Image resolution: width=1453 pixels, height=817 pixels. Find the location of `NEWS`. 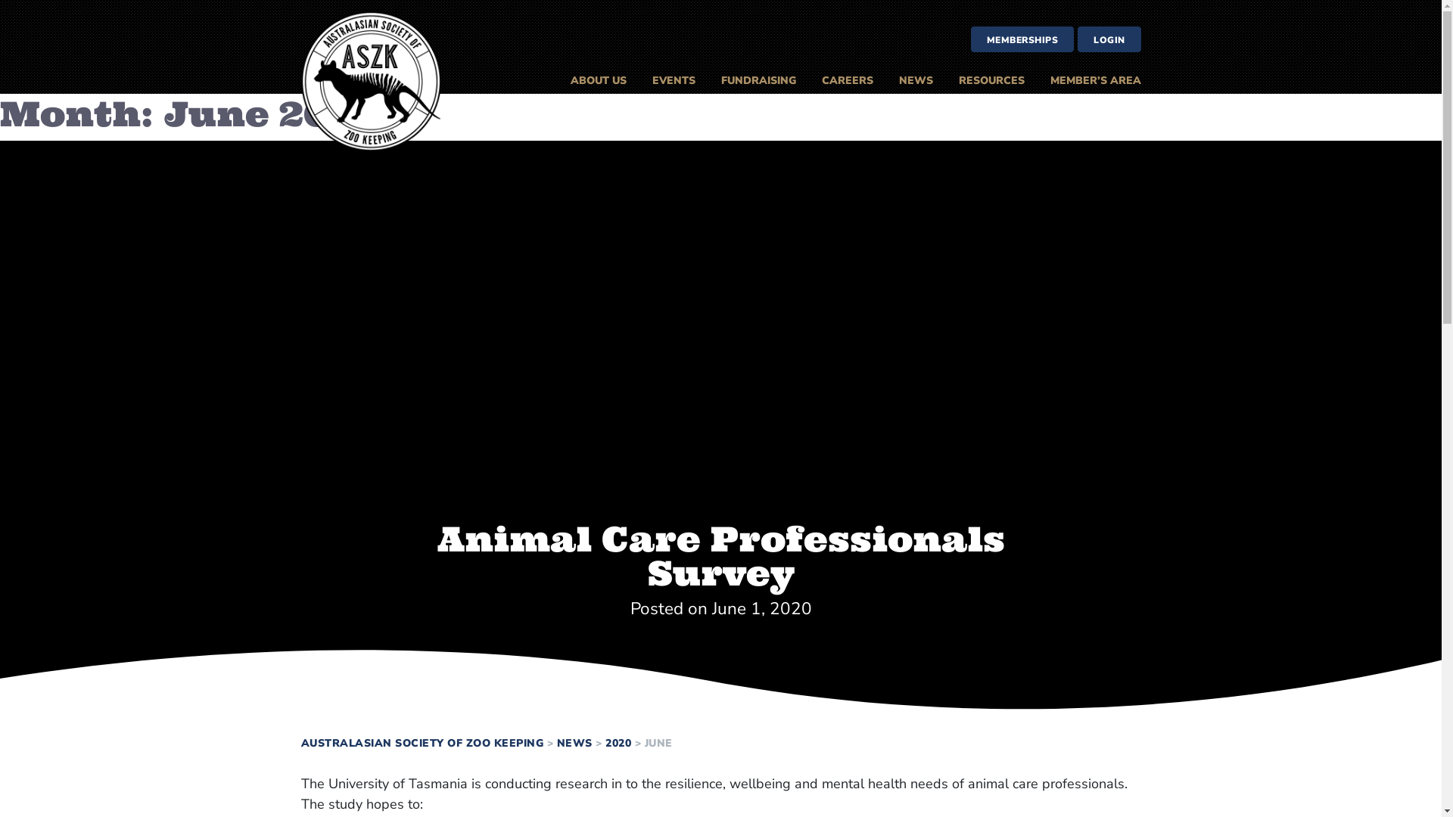

NEWS is located at coordinates (575, 743).